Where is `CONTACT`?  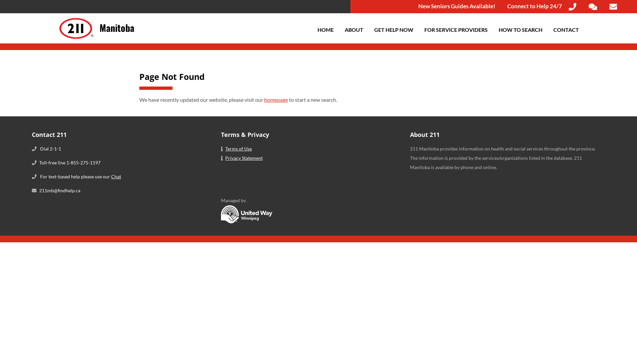 CONTACT is located at coordinates (566, 30).